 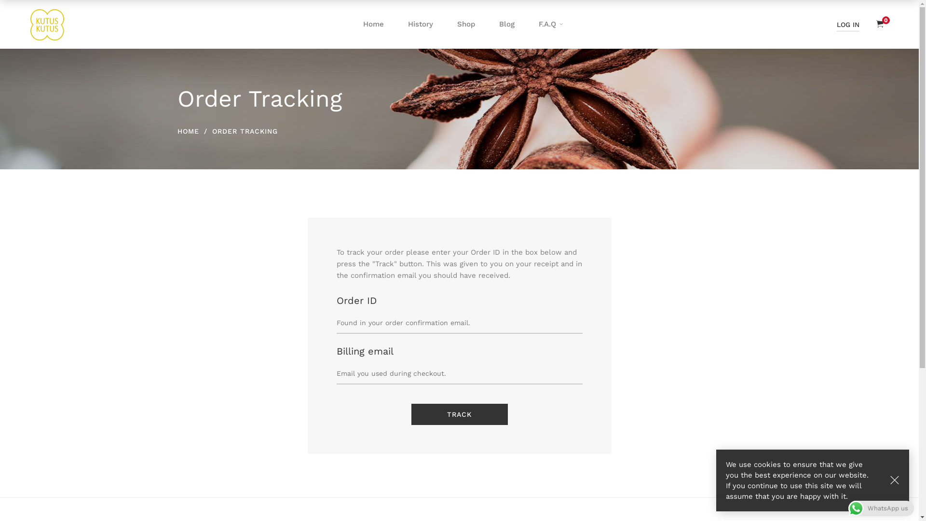 I want to click on LOG IN, so click(x=848, y=25).